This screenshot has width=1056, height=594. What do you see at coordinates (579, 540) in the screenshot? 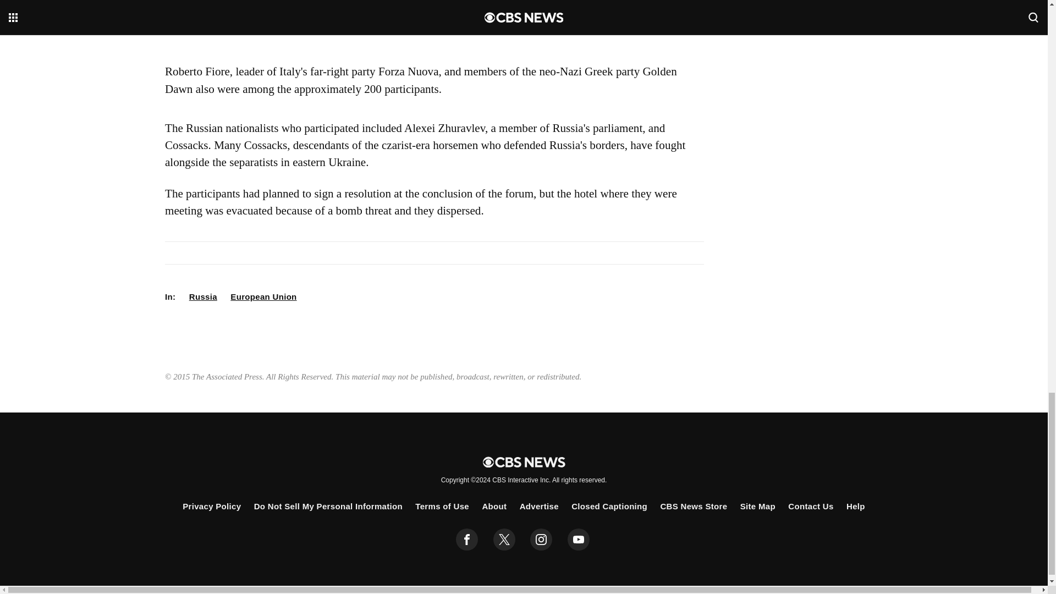
I see `youtube` at bounding box center [579, 540].